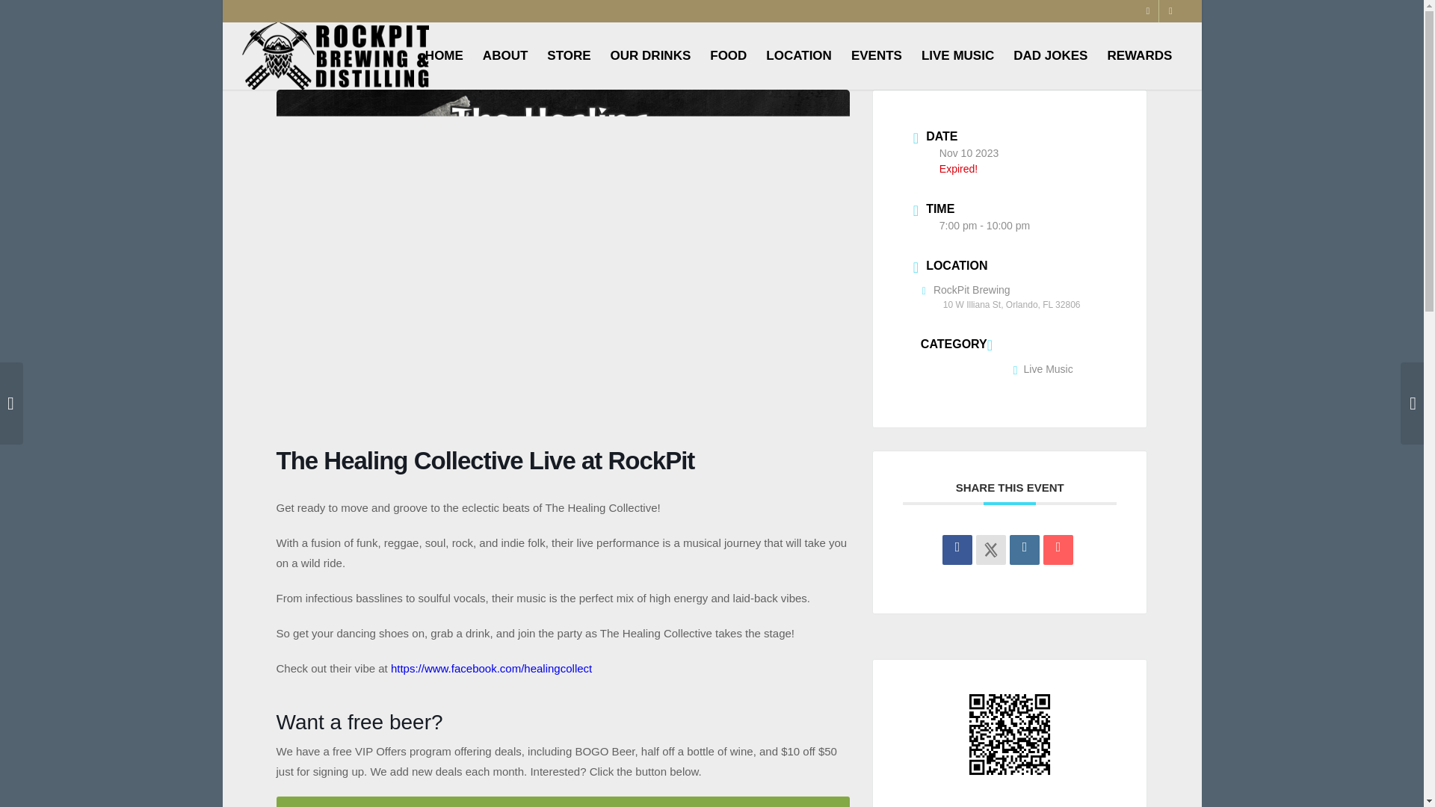 The height and width of the screenshot is (807, 1435). I want to click on Get My VIP Offers, so click(563, 801).